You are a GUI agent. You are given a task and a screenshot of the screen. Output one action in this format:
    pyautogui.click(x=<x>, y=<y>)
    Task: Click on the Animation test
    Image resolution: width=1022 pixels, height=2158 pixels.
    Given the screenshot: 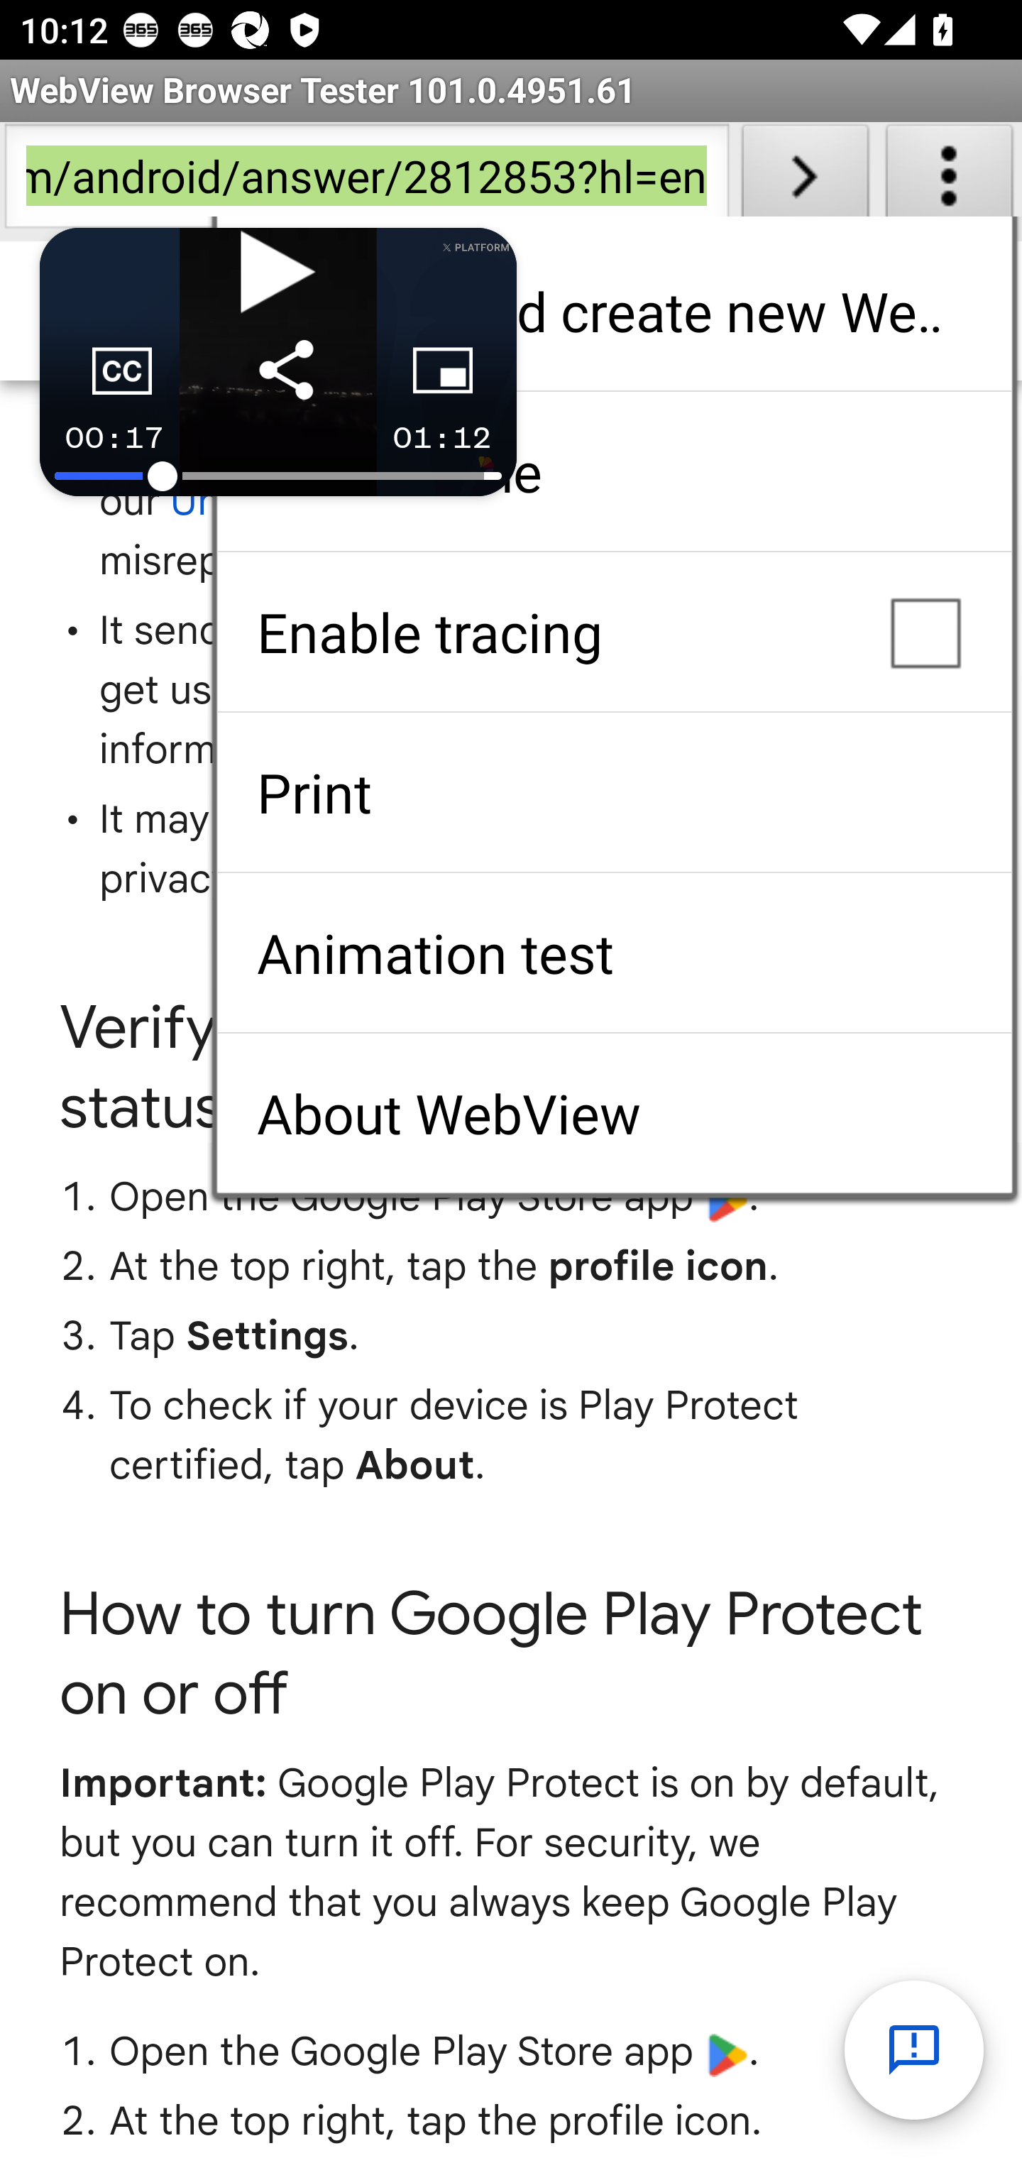 What is the action you would take?
    pyautogui.click(x=614, y=953)
    